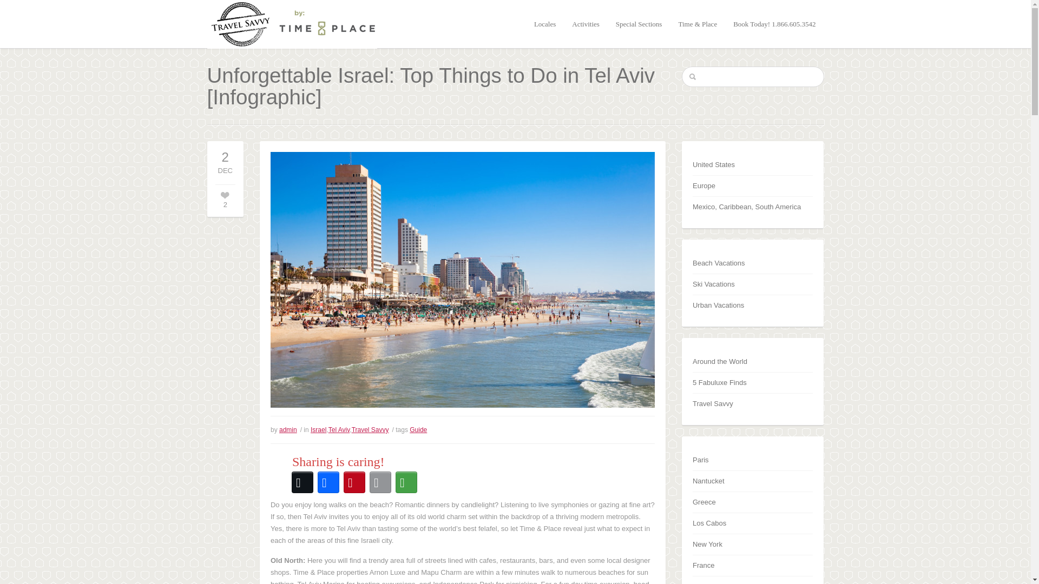  Describe the element at coordinates (318, 430) in the screenshot. I see `Israel` at that location.